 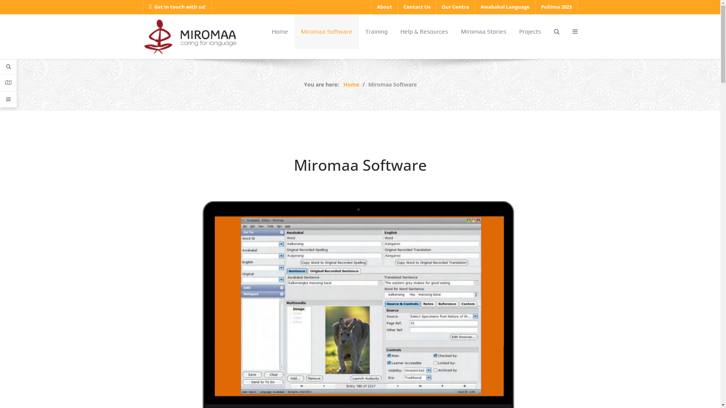 I want to click on Support, so click(x=8, y=99).